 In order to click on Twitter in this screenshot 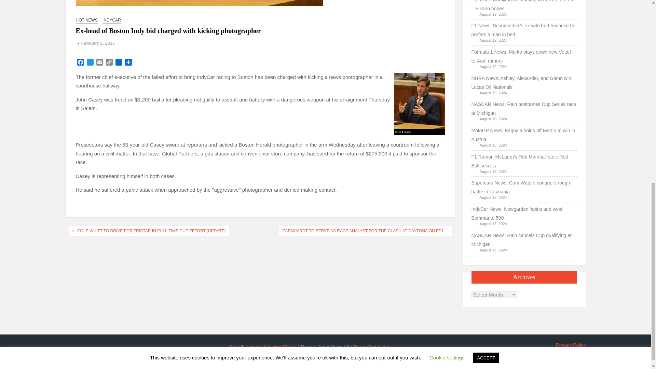, I will do `click(90, 63)`.